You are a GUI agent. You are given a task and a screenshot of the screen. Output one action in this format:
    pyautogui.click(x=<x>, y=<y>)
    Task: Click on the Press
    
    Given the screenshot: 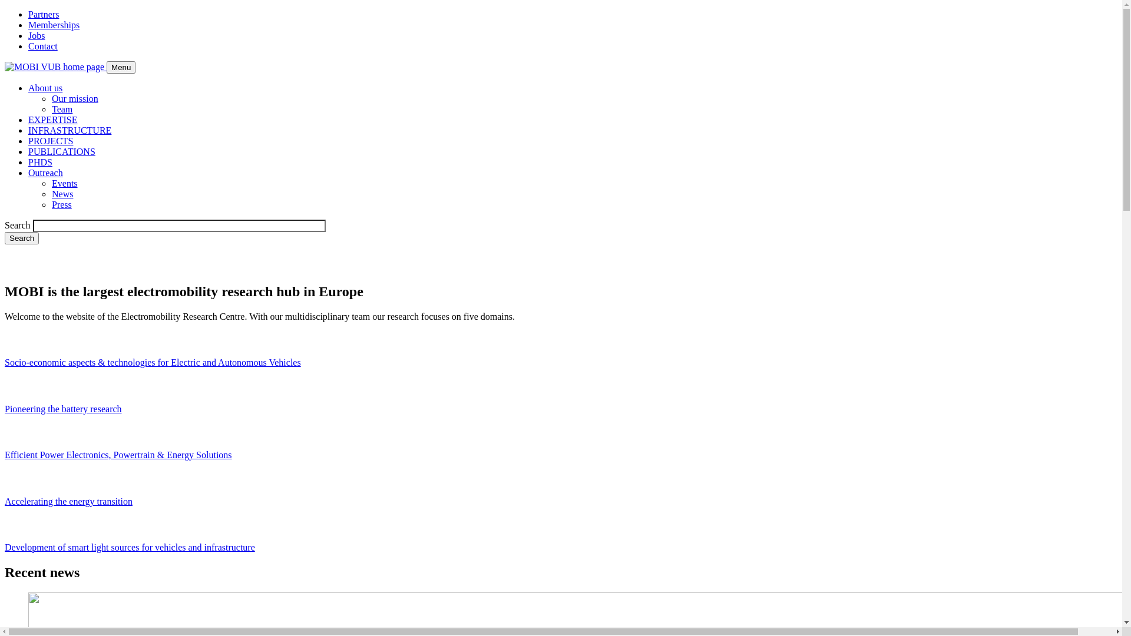 What is the action you would take?
    pyautogui.click(x=62, y=205)
    